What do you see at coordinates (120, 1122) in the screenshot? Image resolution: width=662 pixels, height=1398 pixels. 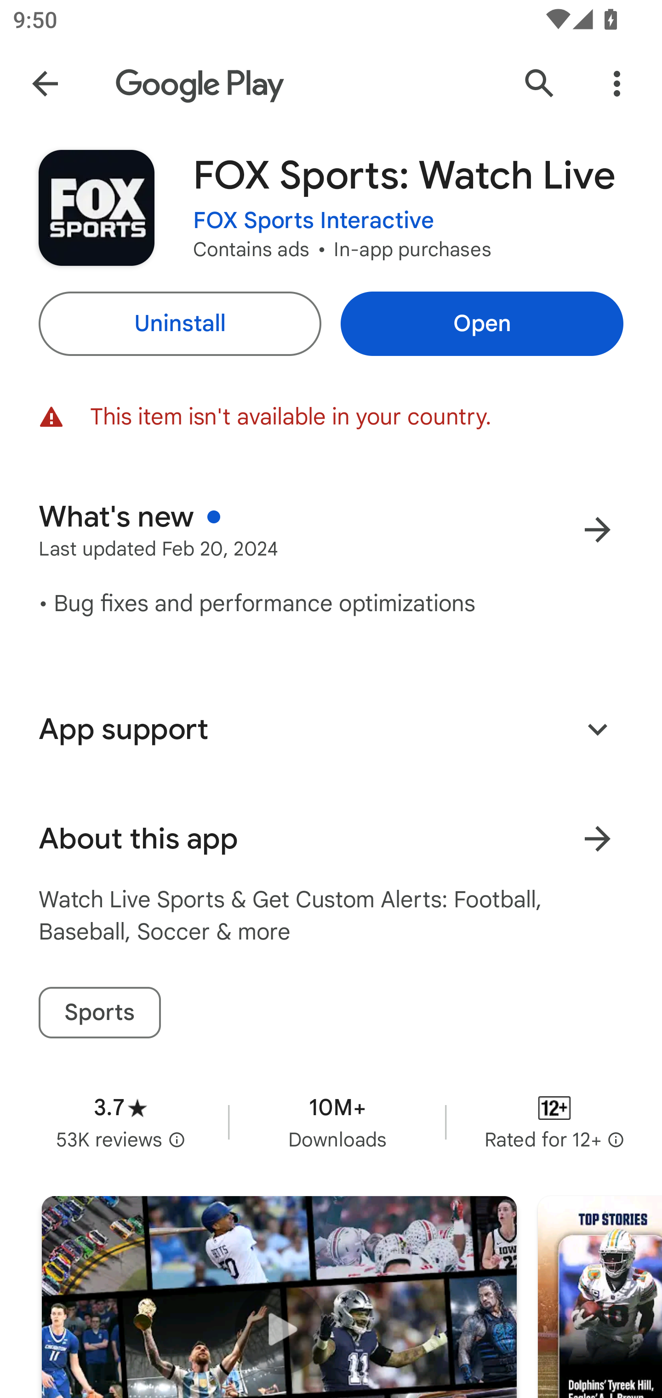 I see `Average rating 3.7 stars in 53 thousand reviews` at bounding box center [120, 1122].